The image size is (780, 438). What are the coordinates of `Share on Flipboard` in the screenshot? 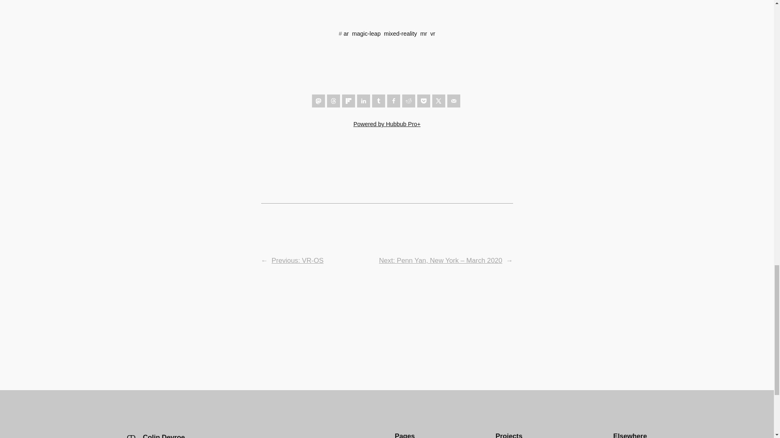 It's located at (349, 101).